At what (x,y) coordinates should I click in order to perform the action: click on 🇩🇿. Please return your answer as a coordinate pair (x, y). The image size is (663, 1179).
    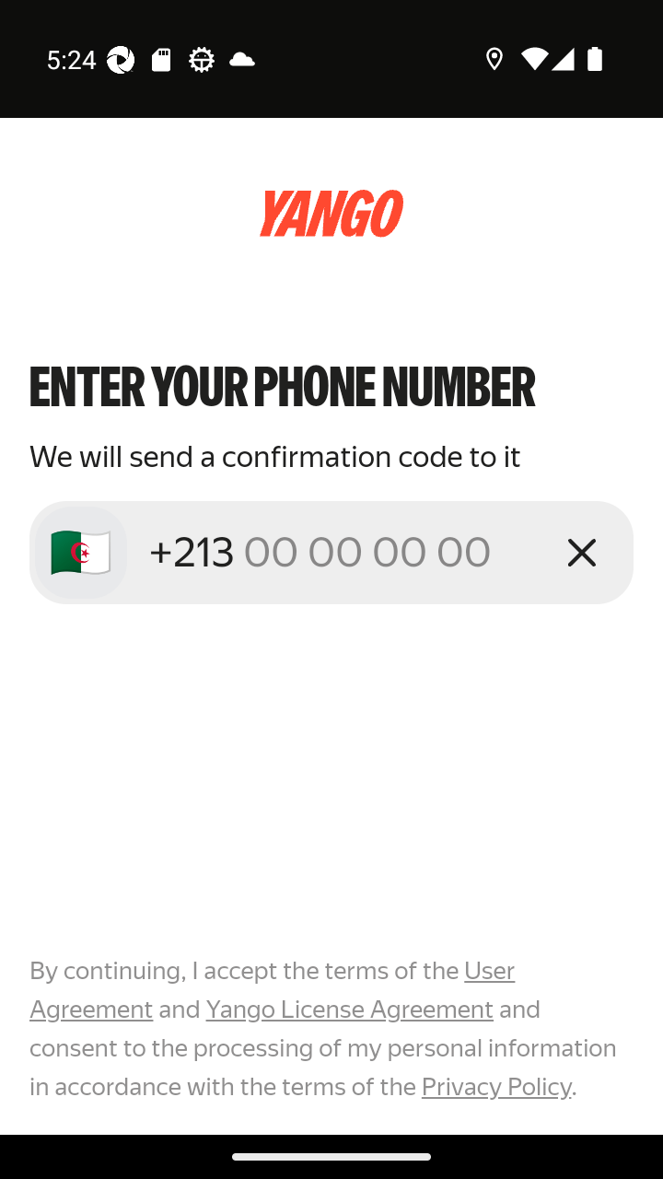
    Looking at the image, I should click on (81, 553).